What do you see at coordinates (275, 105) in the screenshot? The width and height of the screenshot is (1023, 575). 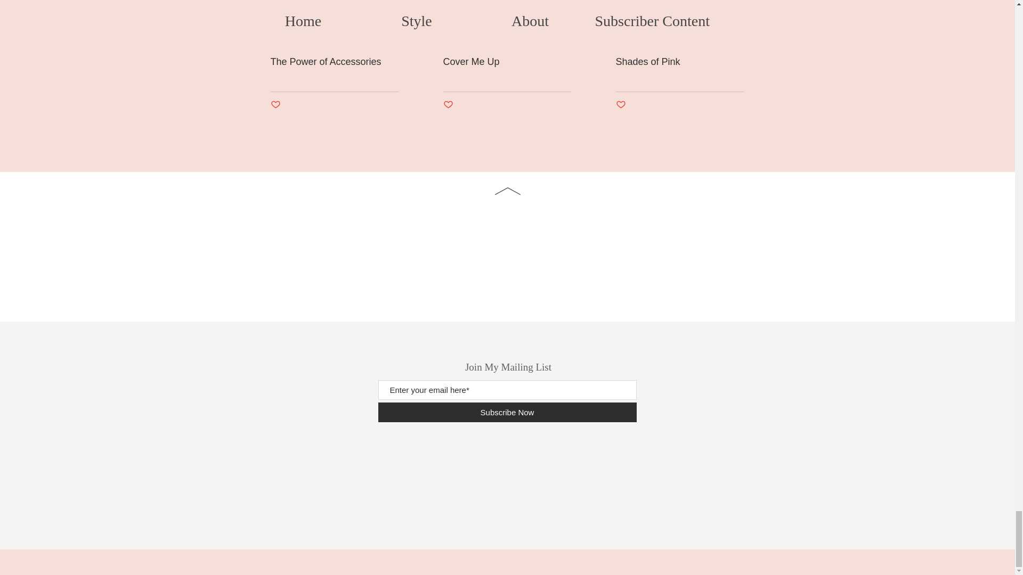 I see `Post not marked as liked` at bounding box center [275, 105].